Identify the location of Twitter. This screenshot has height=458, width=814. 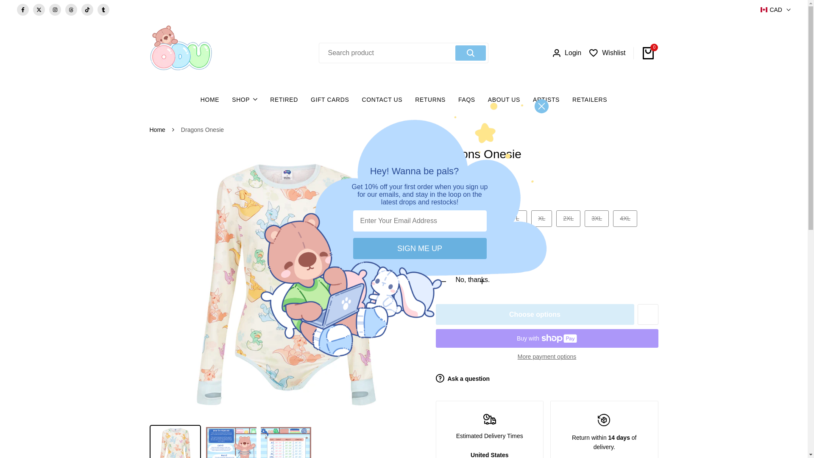
(39, 9).